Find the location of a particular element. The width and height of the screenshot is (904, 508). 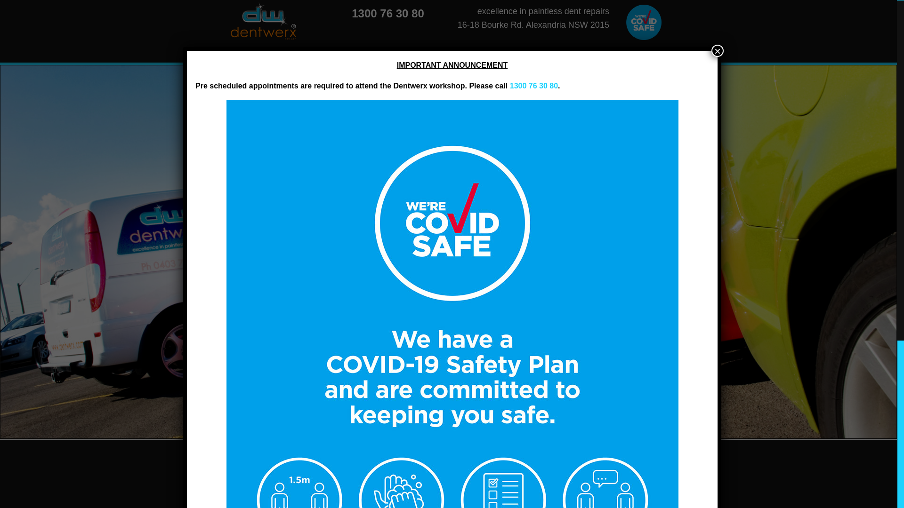

GALLERY is located at coordinates (605, 57).